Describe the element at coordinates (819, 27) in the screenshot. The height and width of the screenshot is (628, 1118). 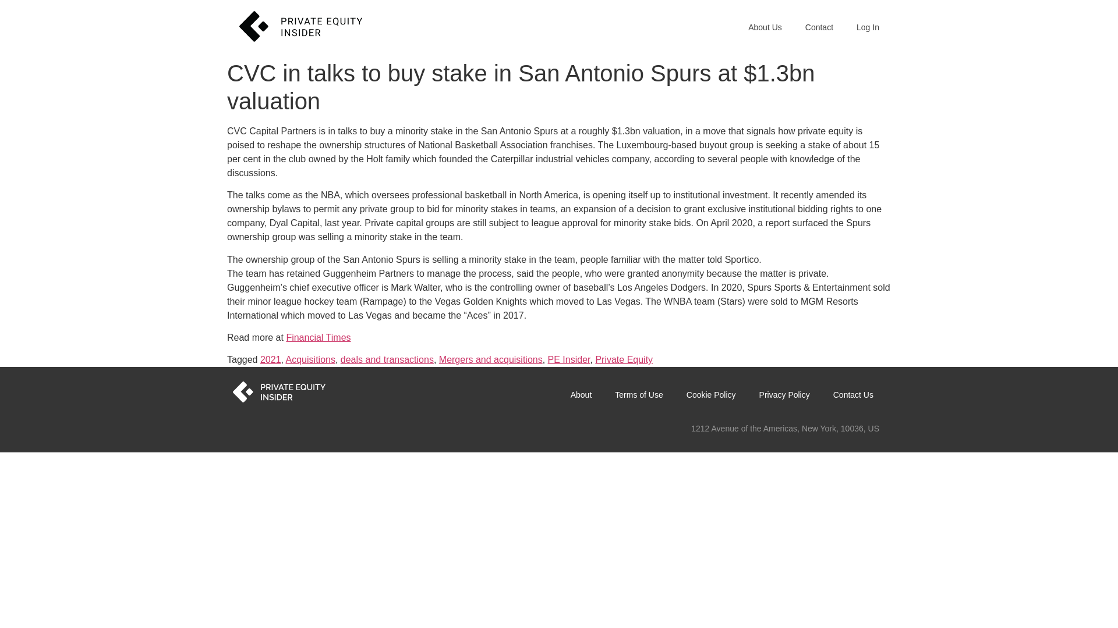
I see `Contact` at that location.